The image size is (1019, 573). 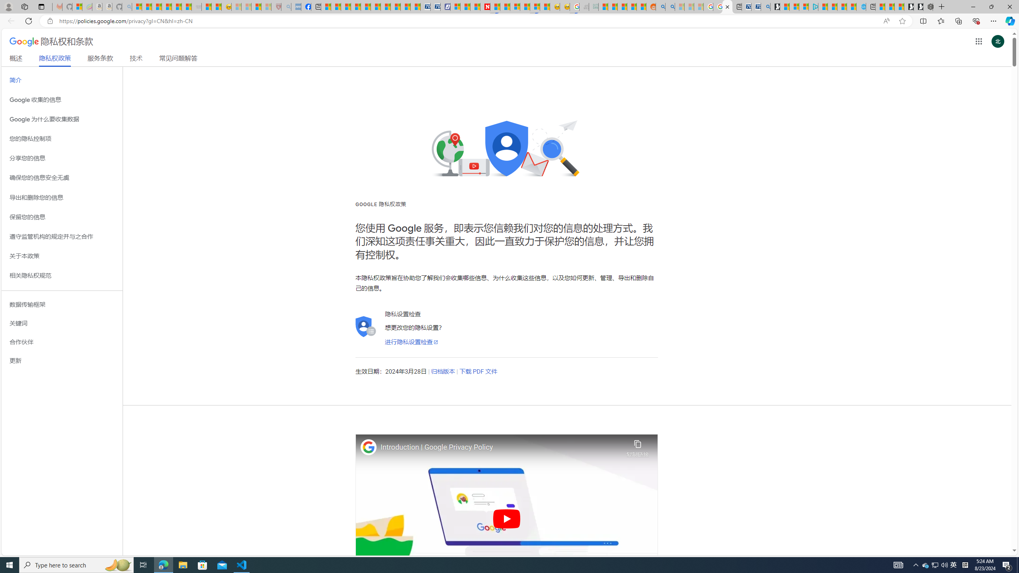 What do you see at coordinates (501, 447) in the screenshot?
I see `Introduction | Google Privacy Policy` at bounding box center [501, 447].